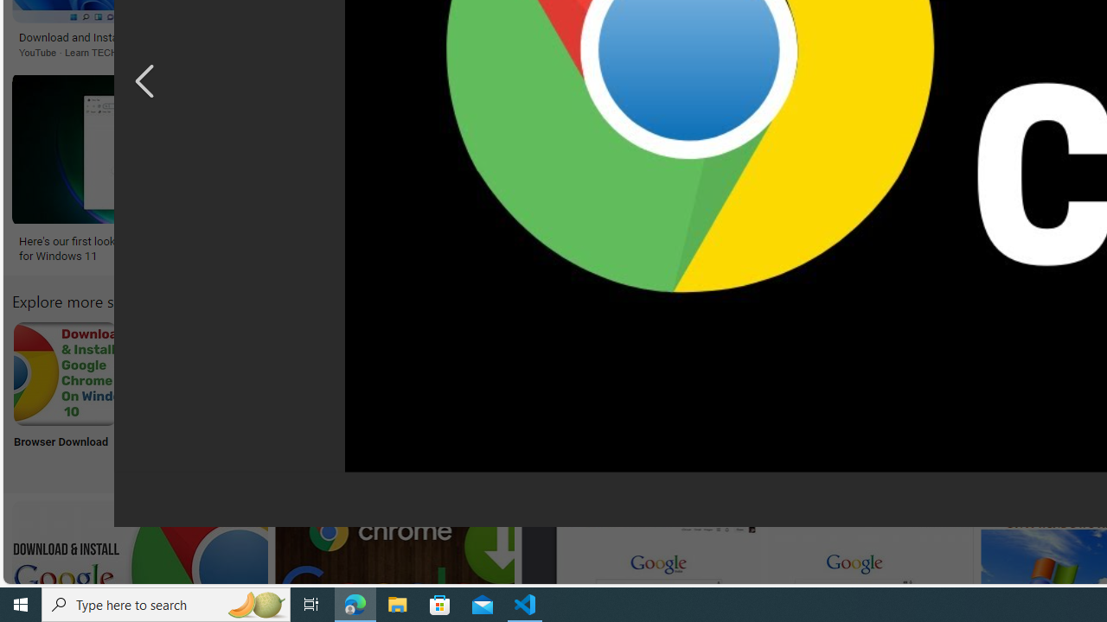  I want to click on Chrome Logo.png, so click(864, 373).